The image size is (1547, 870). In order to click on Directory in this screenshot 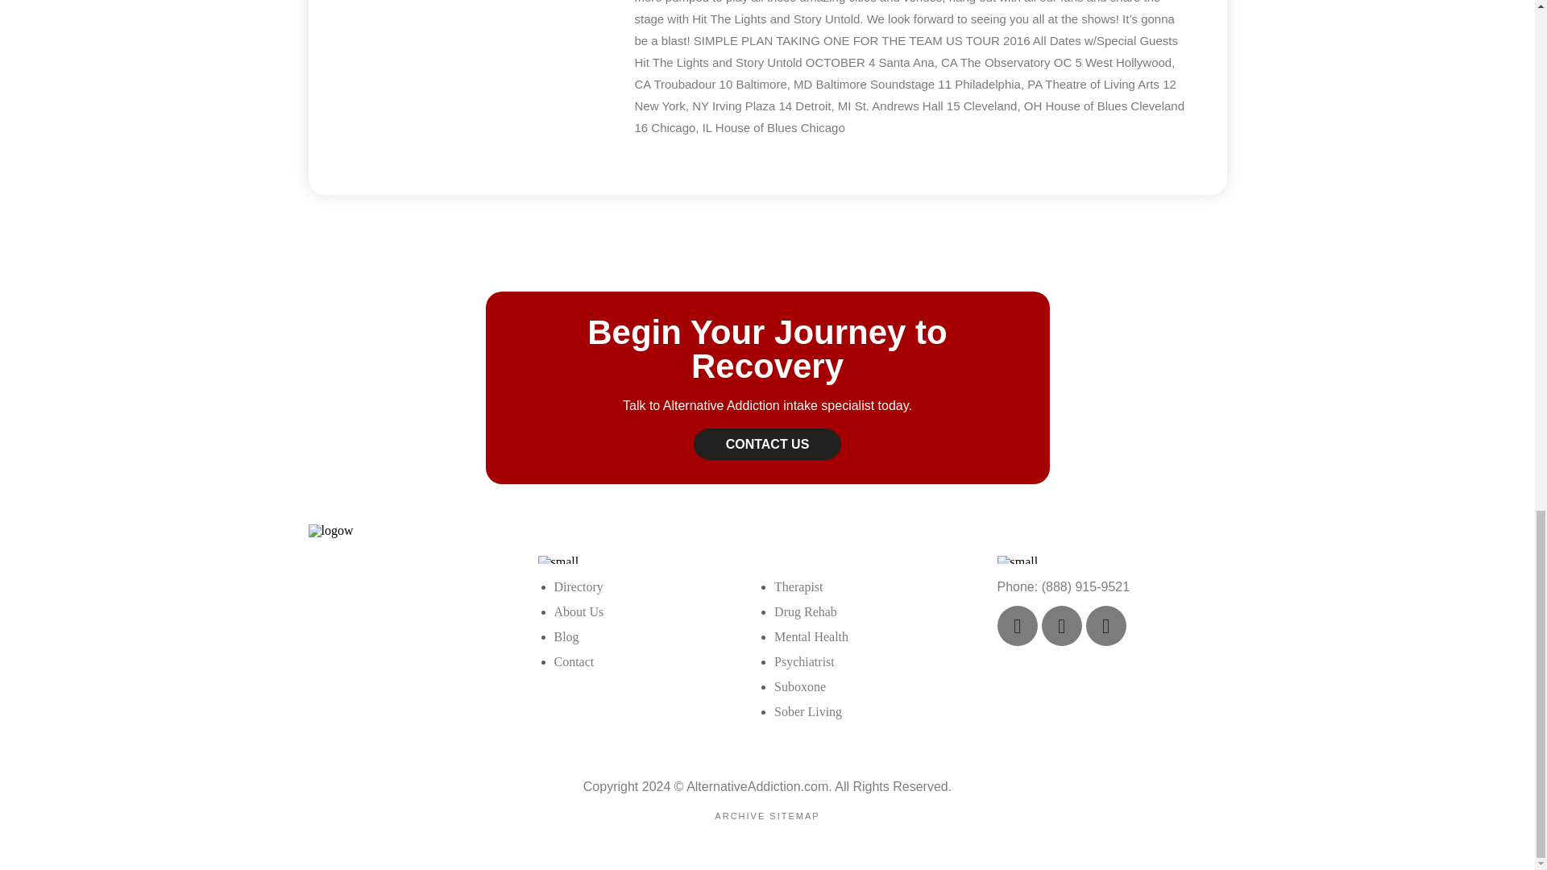, I will do `click(579, 586)`.